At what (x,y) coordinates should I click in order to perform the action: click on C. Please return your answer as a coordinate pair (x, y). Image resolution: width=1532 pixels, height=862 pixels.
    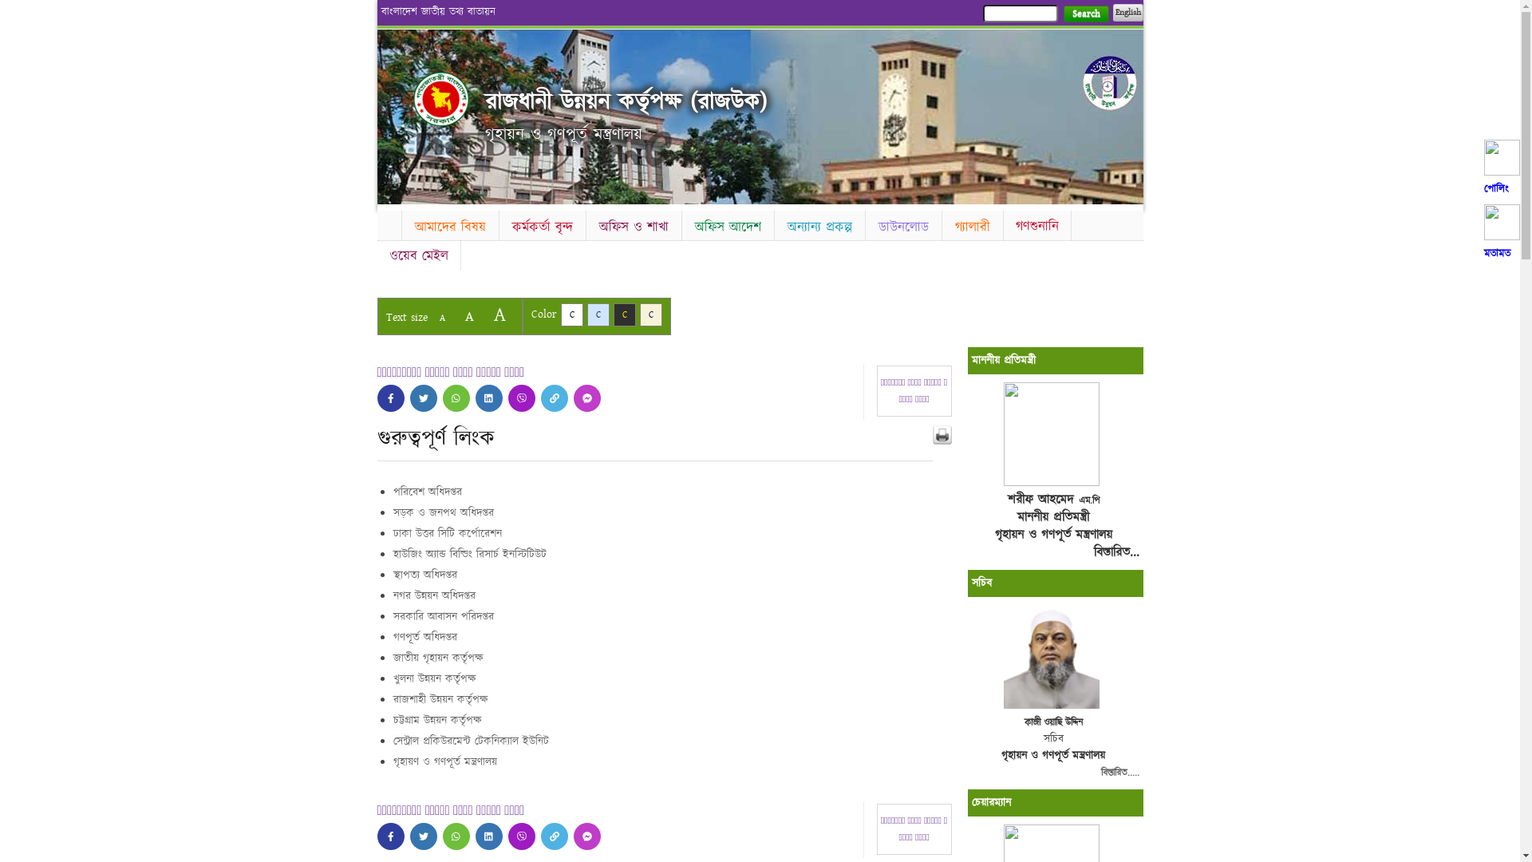
    Looking at the image, I should click on (624, 314).